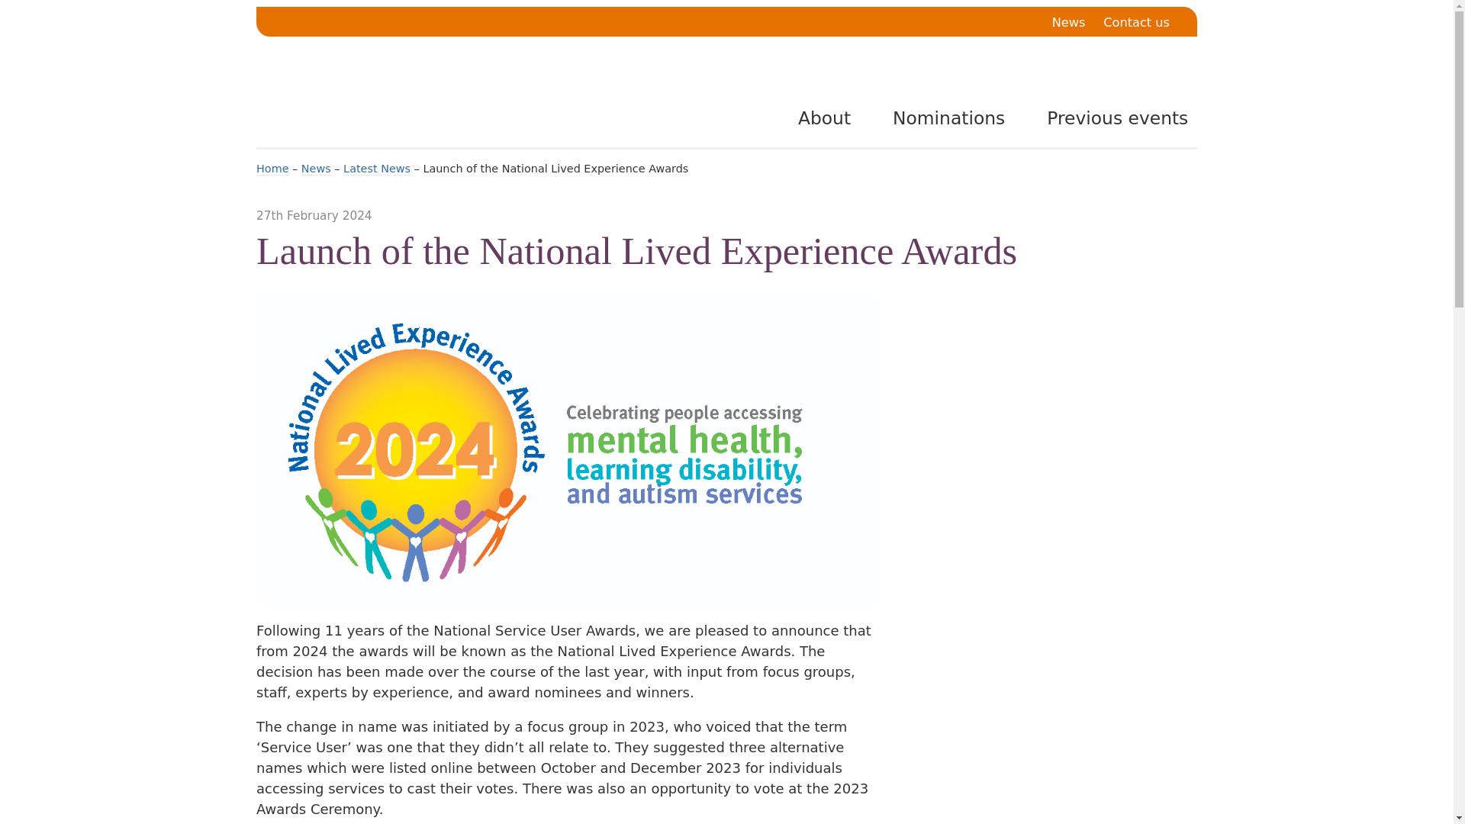 The width and height of the screenshot is (1465, 824). What do you see at coordinates (376, 169) in the screenshot?
I see `Go to the Latest News category archives.` at bounding box center [376, 169].